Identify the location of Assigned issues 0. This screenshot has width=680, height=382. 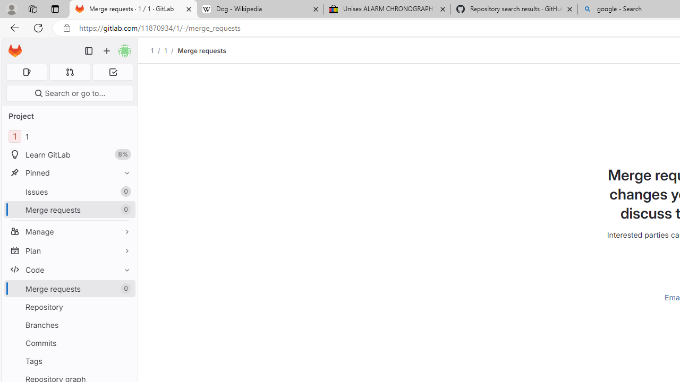
(27, 72).